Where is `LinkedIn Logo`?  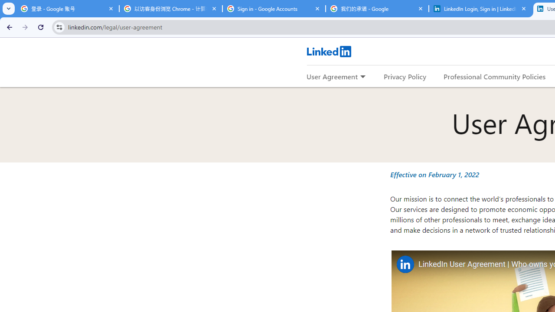 LinkedIn Logo is located at coordinates (329, 51).